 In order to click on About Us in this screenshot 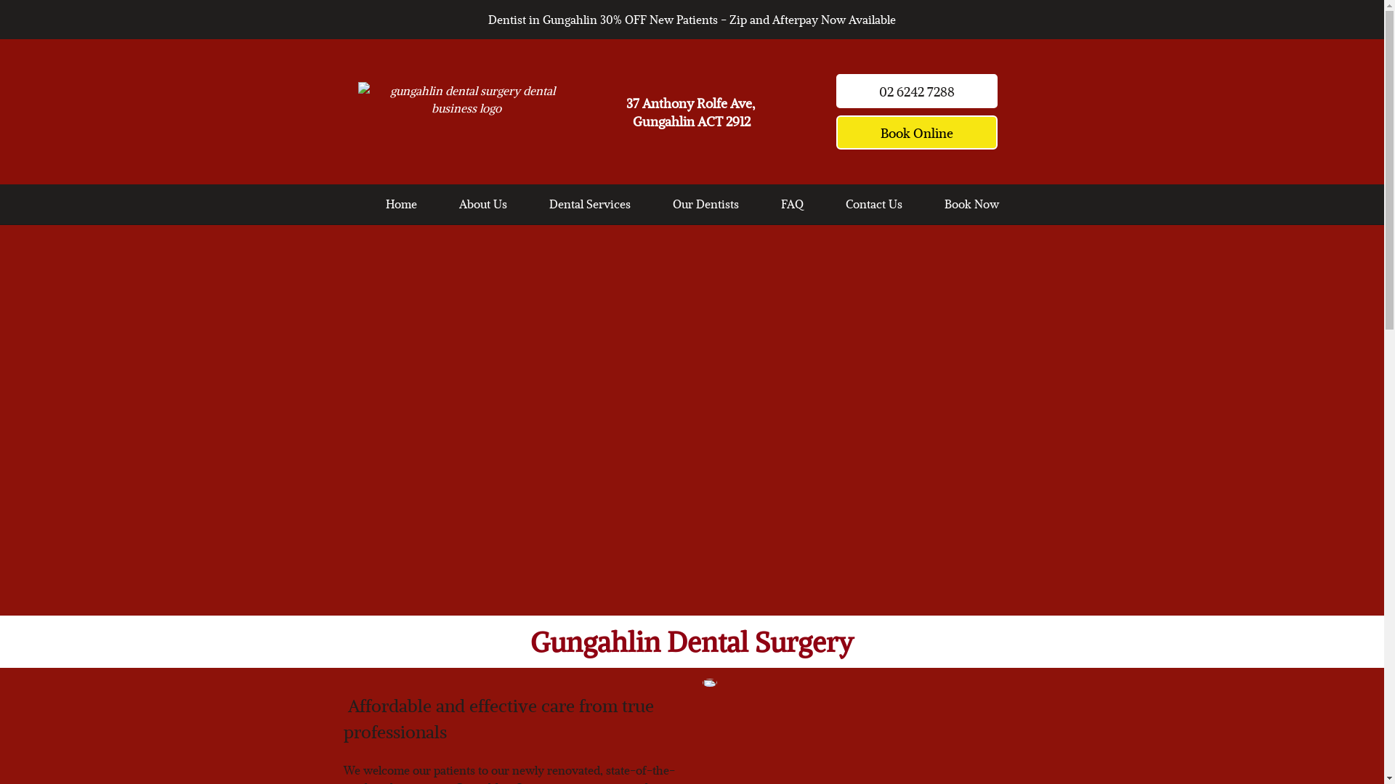, I will do `click(483, 203)`.